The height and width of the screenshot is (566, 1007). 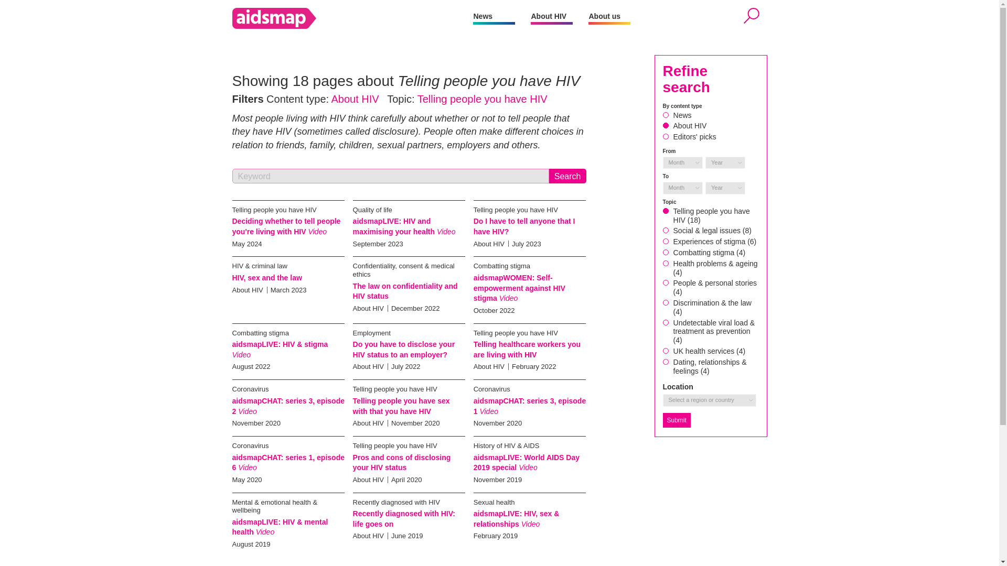 I want to click on aidsmapCHAT: series 1, episode 6 Video, so click(x=287, y=462).